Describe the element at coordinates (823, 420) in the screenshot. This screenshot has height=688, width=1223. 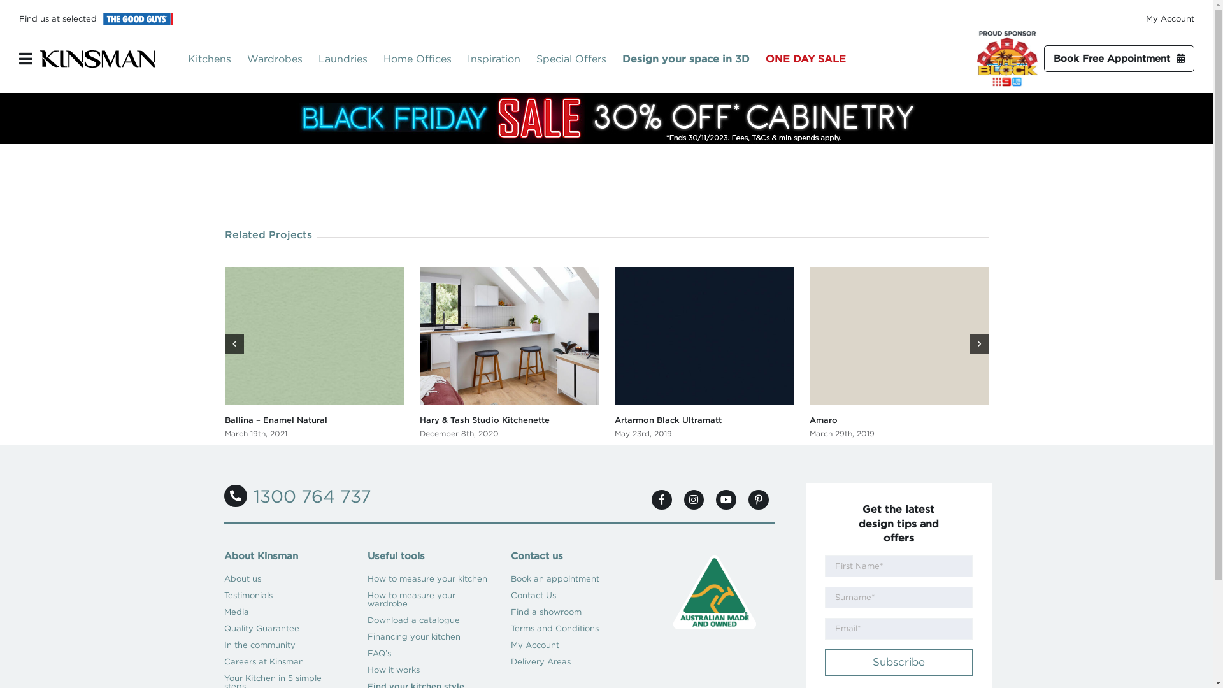
I see `Amaro` at that location.